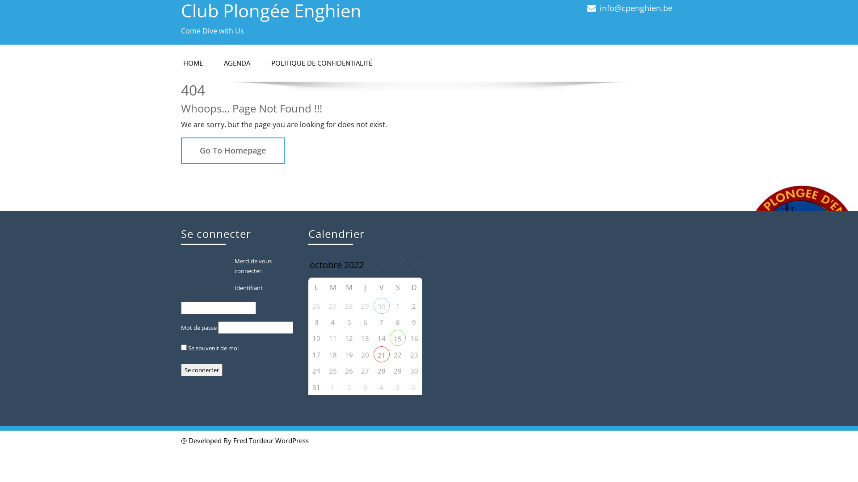 Image resolution: width=858 pixels, height=482 pixels. What do you see at coordinates (292, 440) in the screenshot?
I see `WordPress` at bounding box center [292, 440].